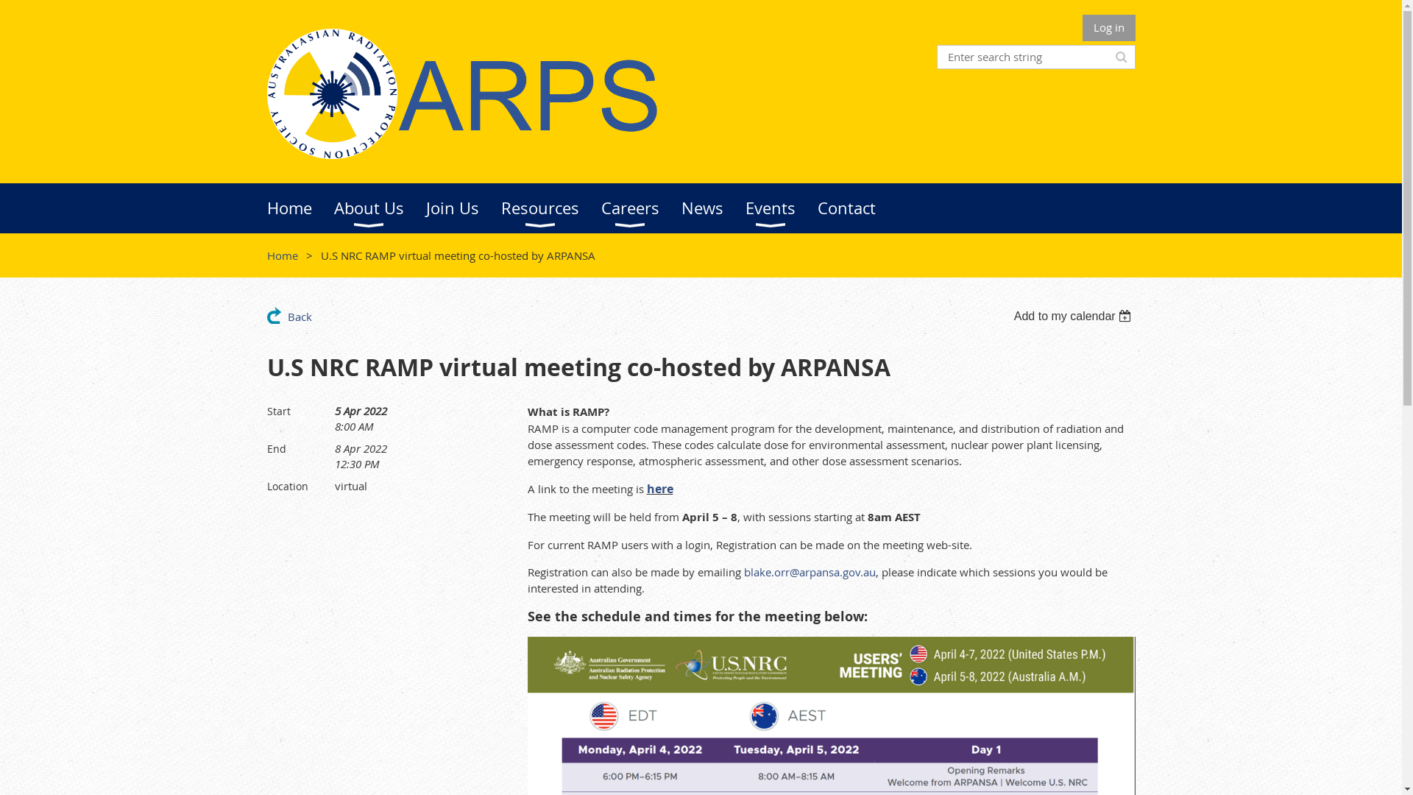 This screenshot has height=795, width=1413. What do you see at coordinates (463, 208) in the screenshot?
I see `Join Us` at bounding box center [463, 208].